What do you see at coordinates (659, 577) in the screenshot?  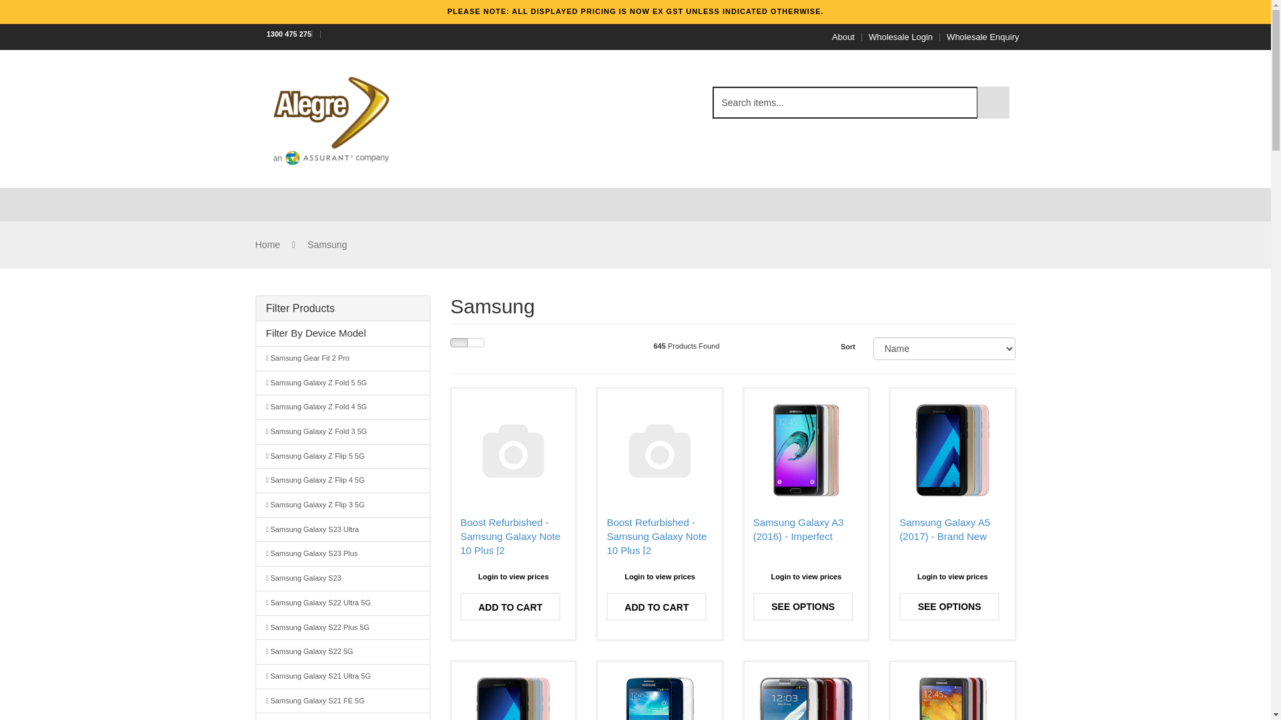 I see `Login to view prices` at bounding box center [659, 577].